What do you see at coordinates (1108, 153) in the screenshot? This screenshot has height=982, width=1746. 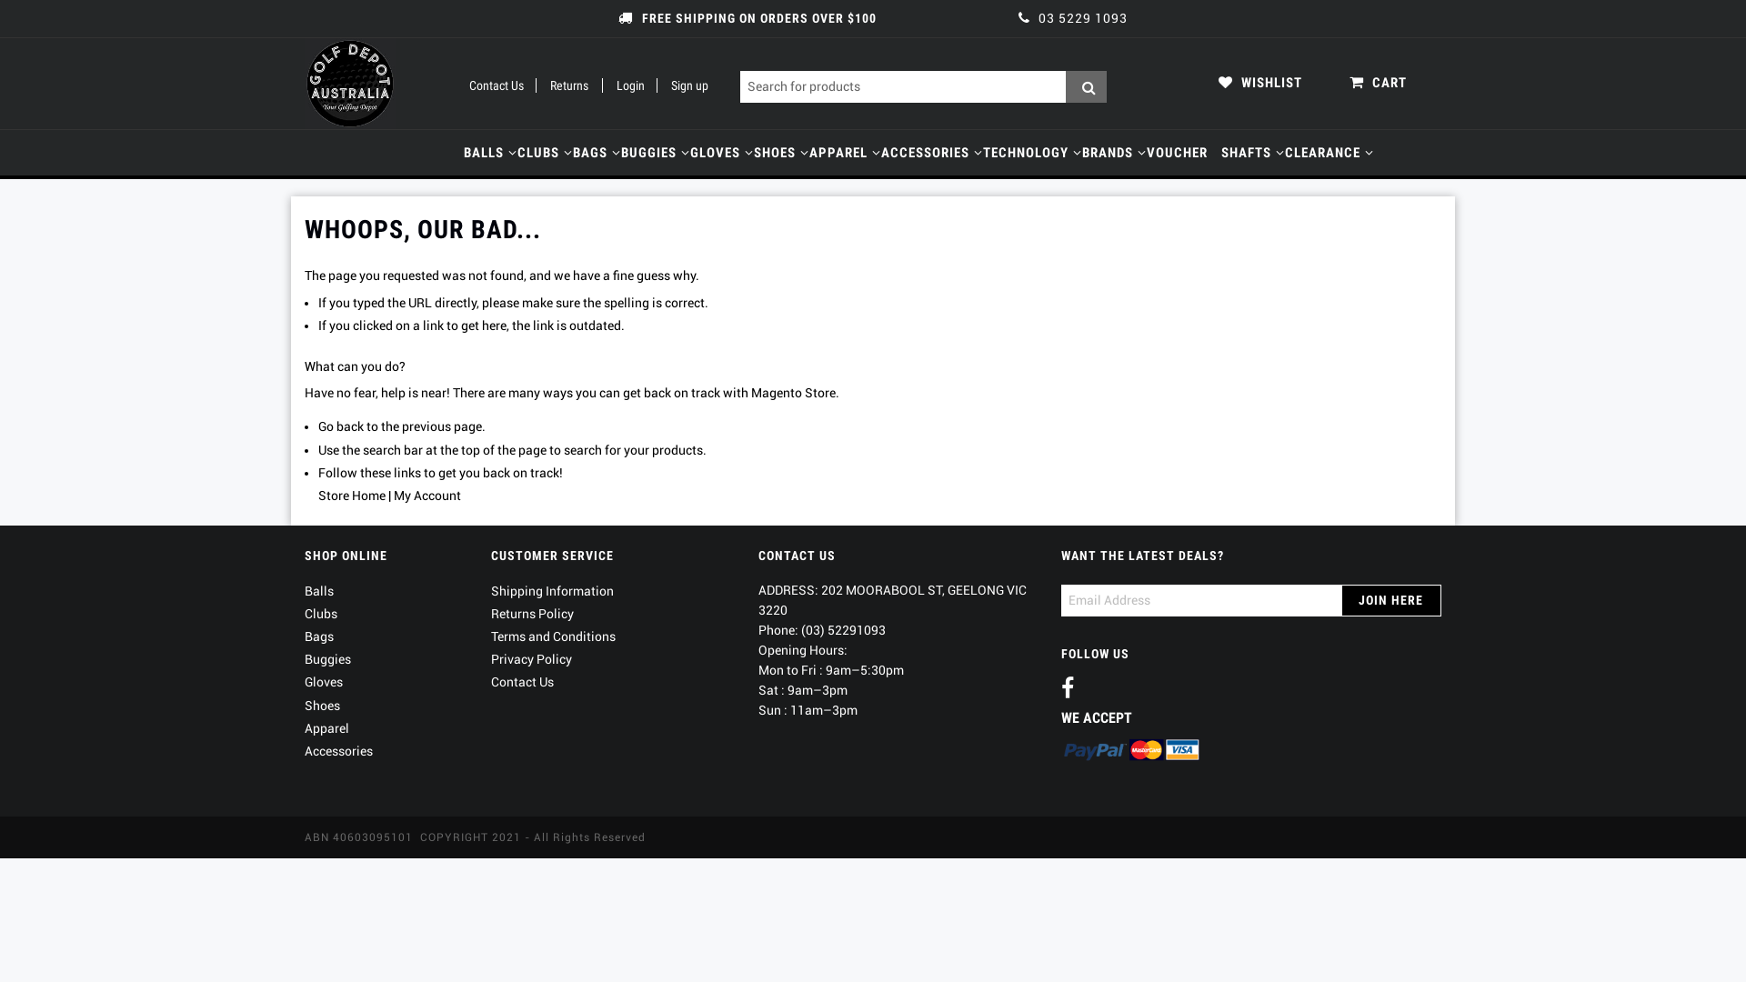 I see `BRANDS` at bounding box center [1108, 153].